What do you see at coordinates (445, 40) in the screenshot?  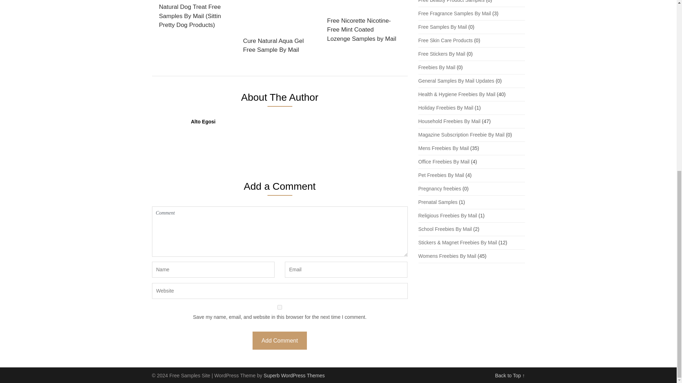 I see `Free Skin Care Products` at bounding box center [445, 40].